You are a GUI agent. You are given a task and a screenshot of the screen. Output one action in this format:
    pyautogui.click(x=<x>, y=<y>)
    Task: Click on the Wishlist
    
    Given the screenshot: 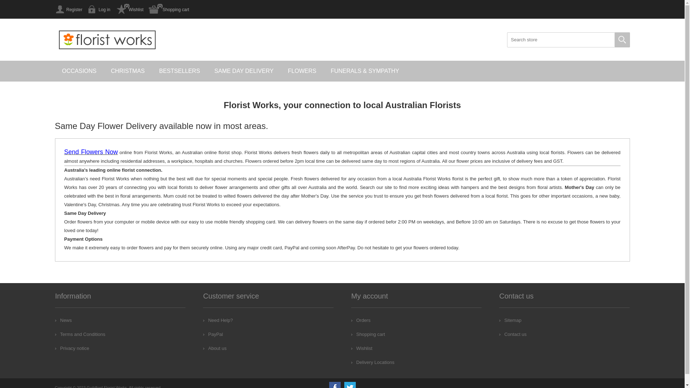 What is the action you would take?
    pyautogui.click(x=362, y=348)
    